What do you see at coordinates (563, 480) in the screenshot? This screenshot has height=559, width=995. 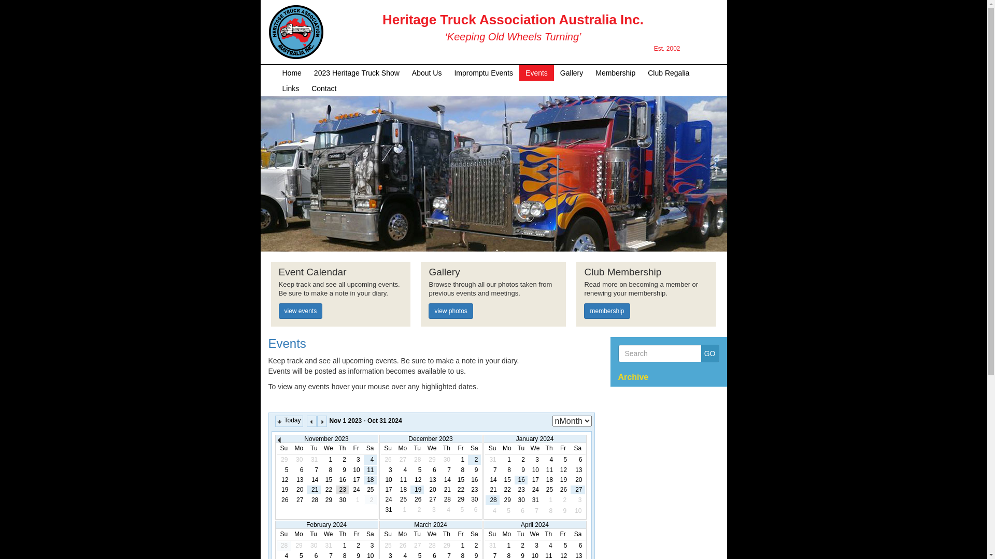 I see `19` at bounding box center [563, 480].